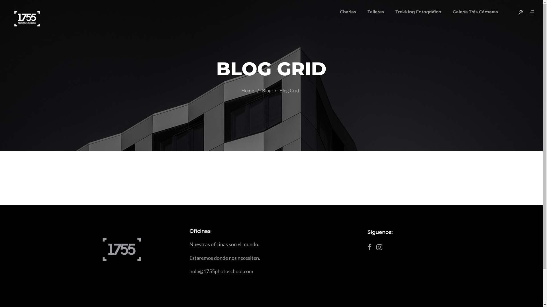 Image resolution: width=547 pixels, height=307 pixels. Describe the element at coordinates (221, 271) in the screenshot. I see `hola@1755photoschool.com` at that location.